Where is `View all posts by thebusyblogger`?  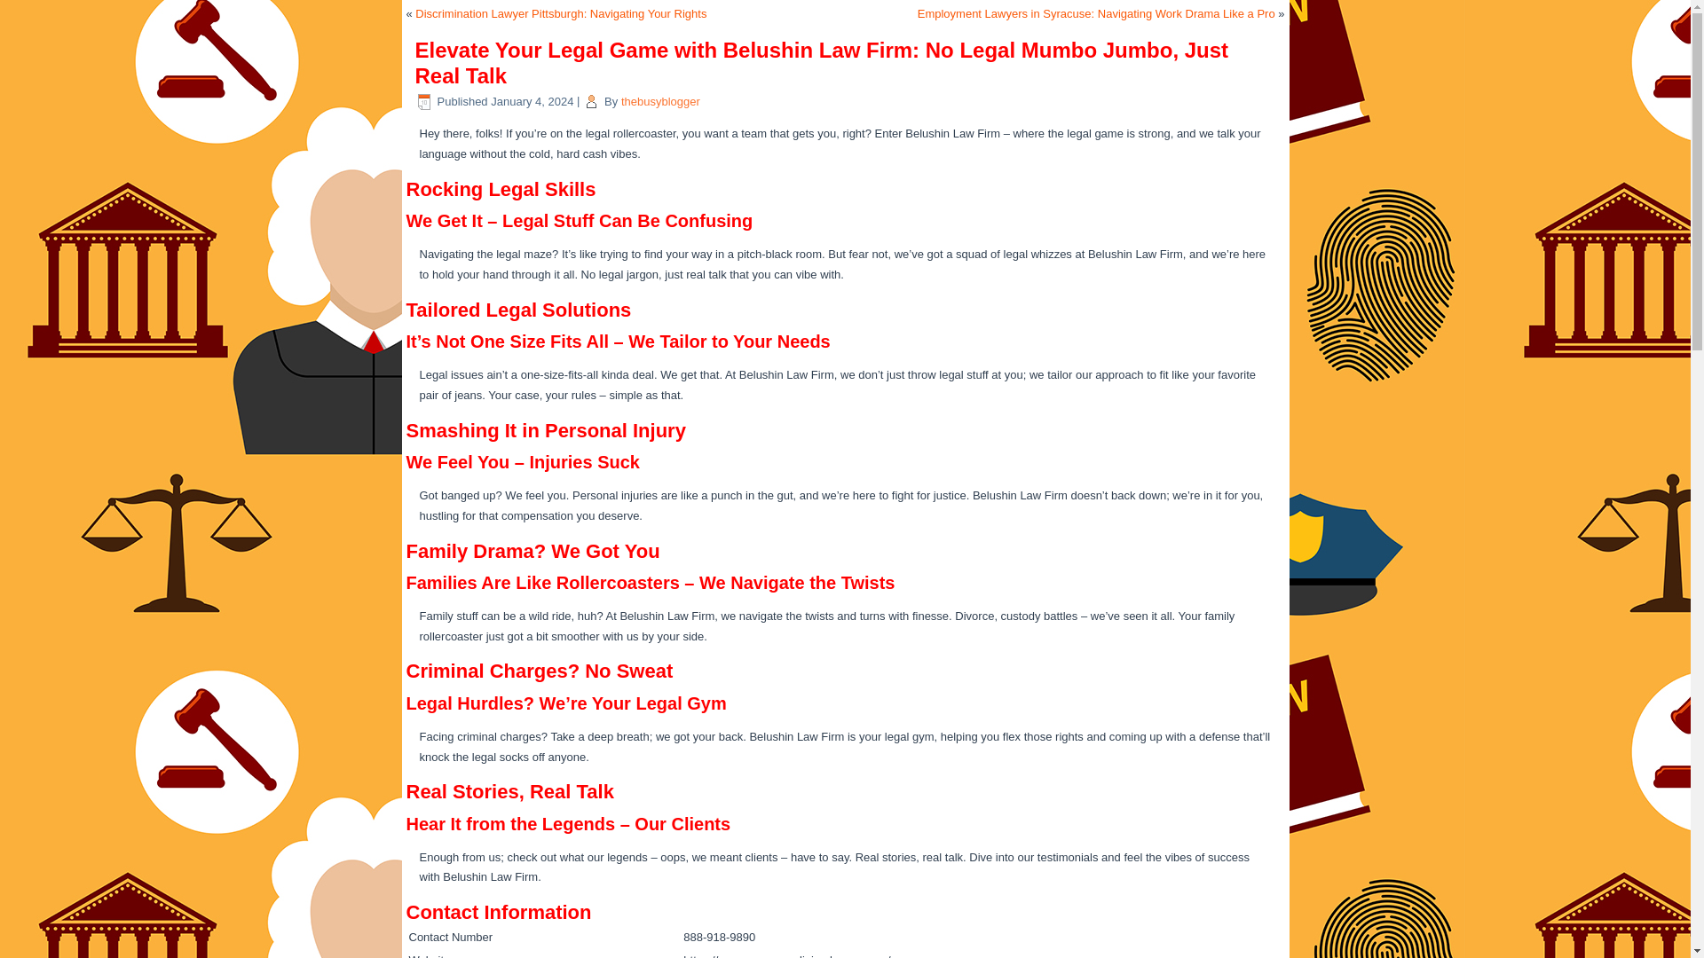 View all posts by thebusyblogger is located at coordinates (660, 101).